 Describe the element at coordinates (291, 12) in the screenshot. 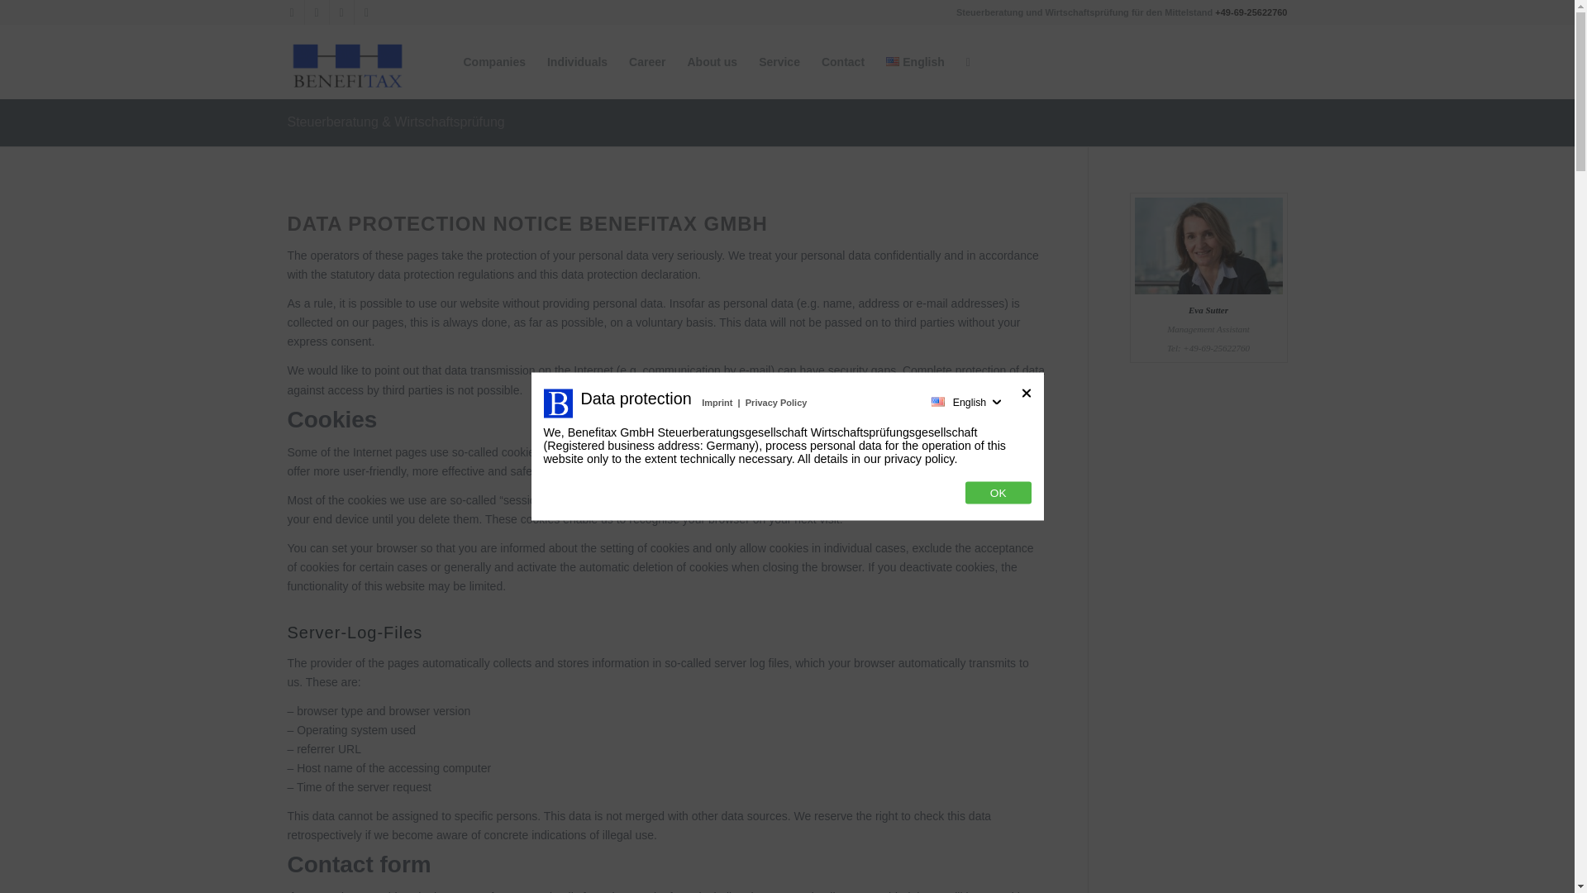

I see `Instagram` at that location.